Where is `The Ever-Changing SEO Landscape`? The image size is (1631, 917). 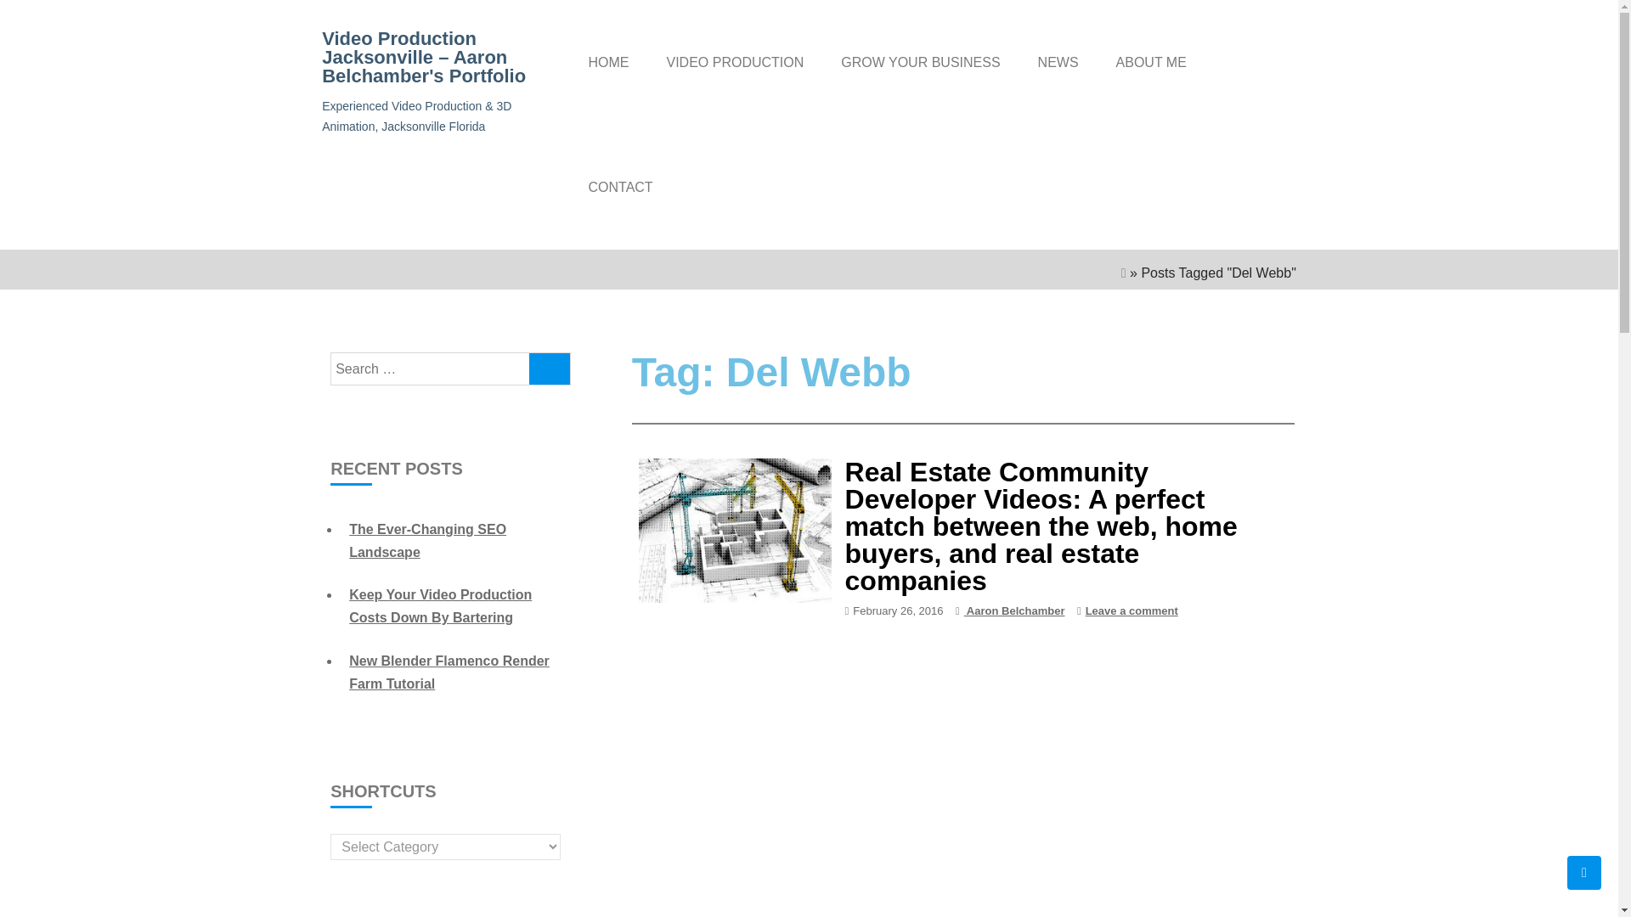 The Ever-Changing SEO Landscape is located at coordinates (426, 540).